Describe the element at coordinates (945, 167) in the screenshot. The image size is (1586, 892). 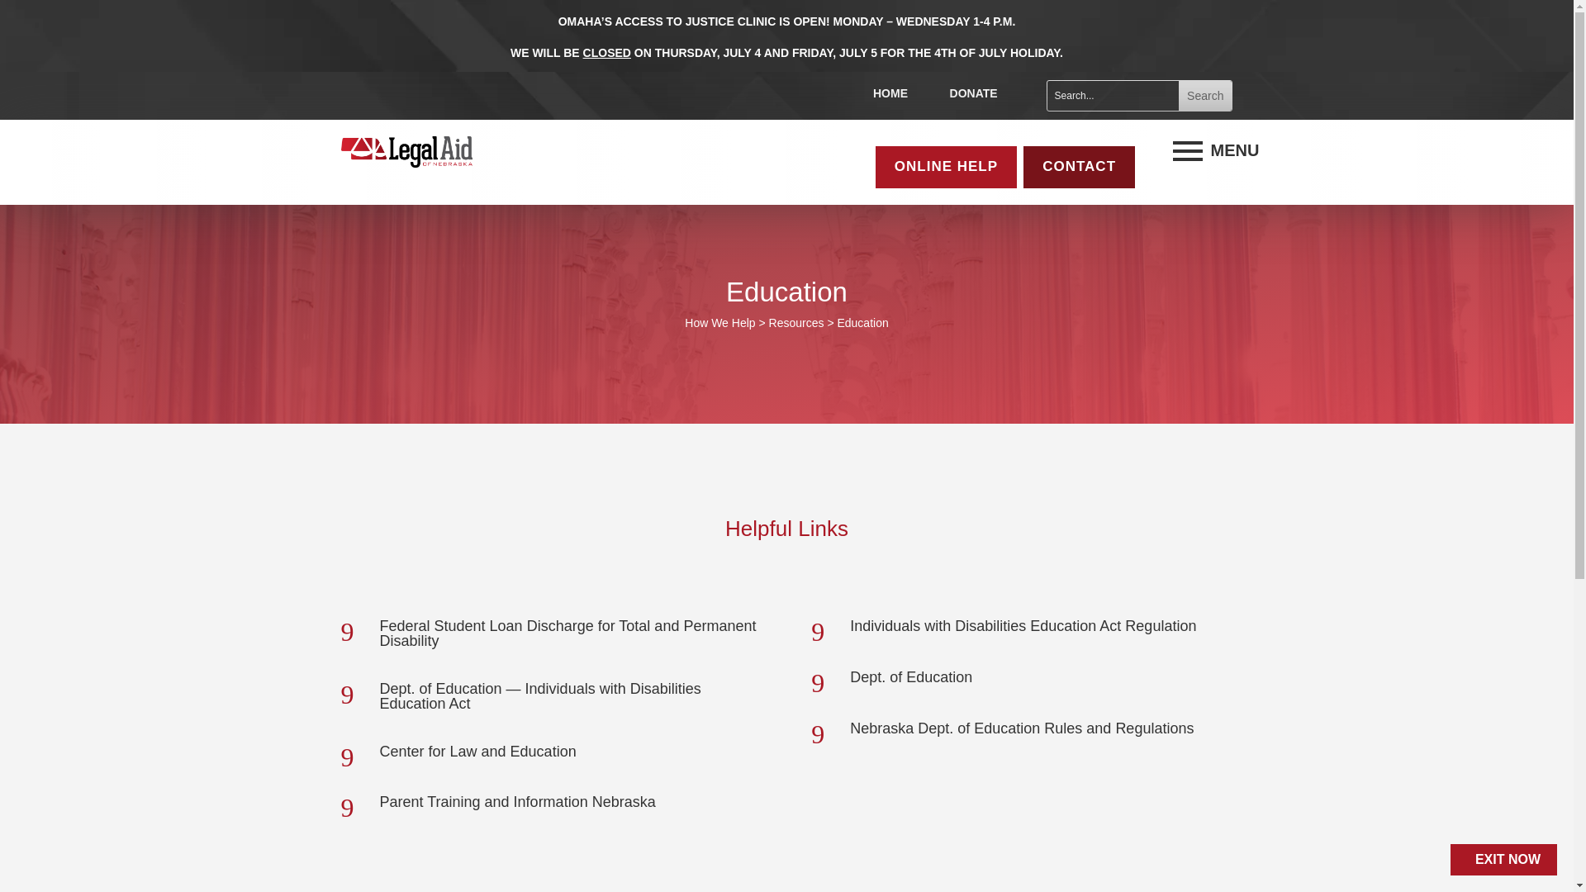
I see `ONLINE HELP` at that location.